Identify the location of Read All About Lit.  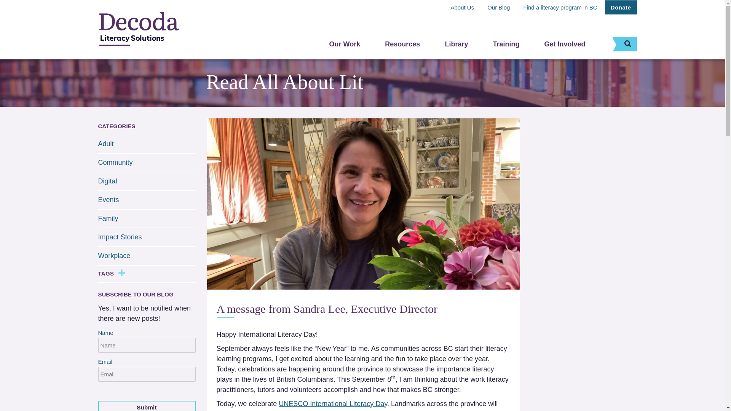
(285, 82).